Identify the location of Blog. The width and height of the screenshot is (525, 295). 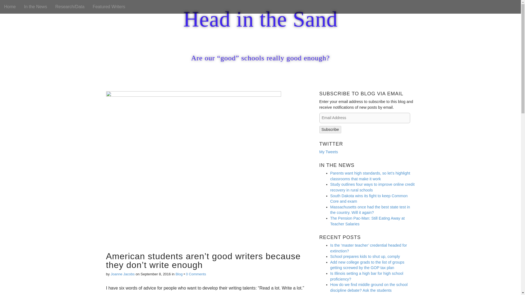
(179, 274).